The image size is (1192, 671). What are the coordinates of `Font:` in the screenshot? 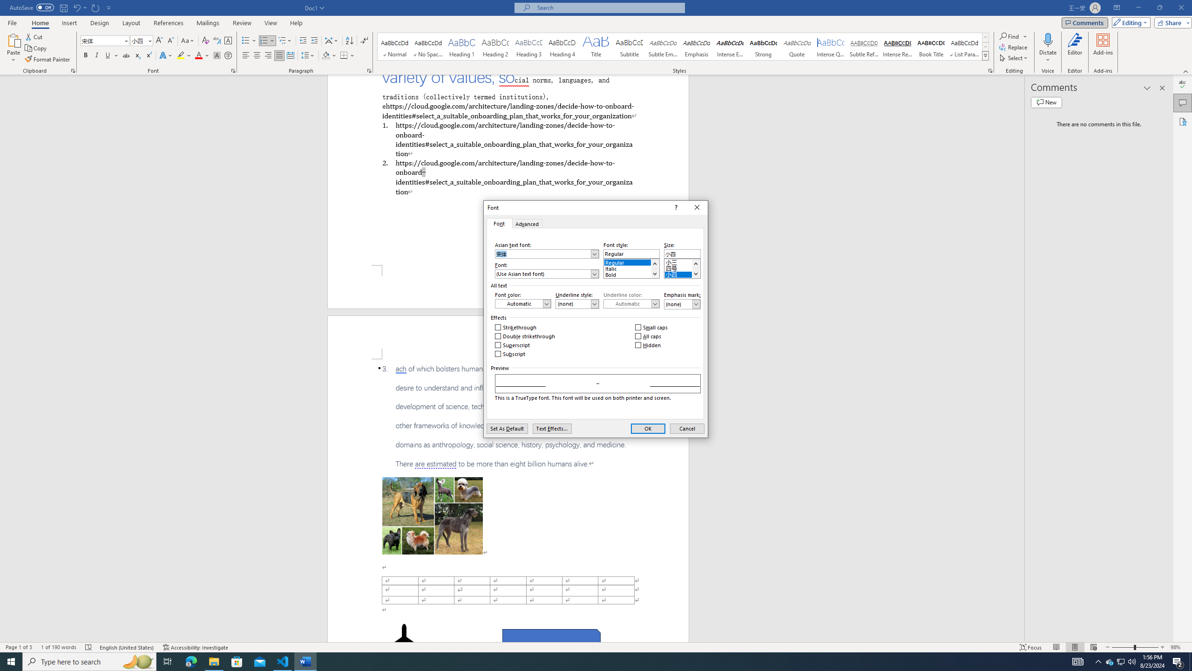 It's located at (547, 274).